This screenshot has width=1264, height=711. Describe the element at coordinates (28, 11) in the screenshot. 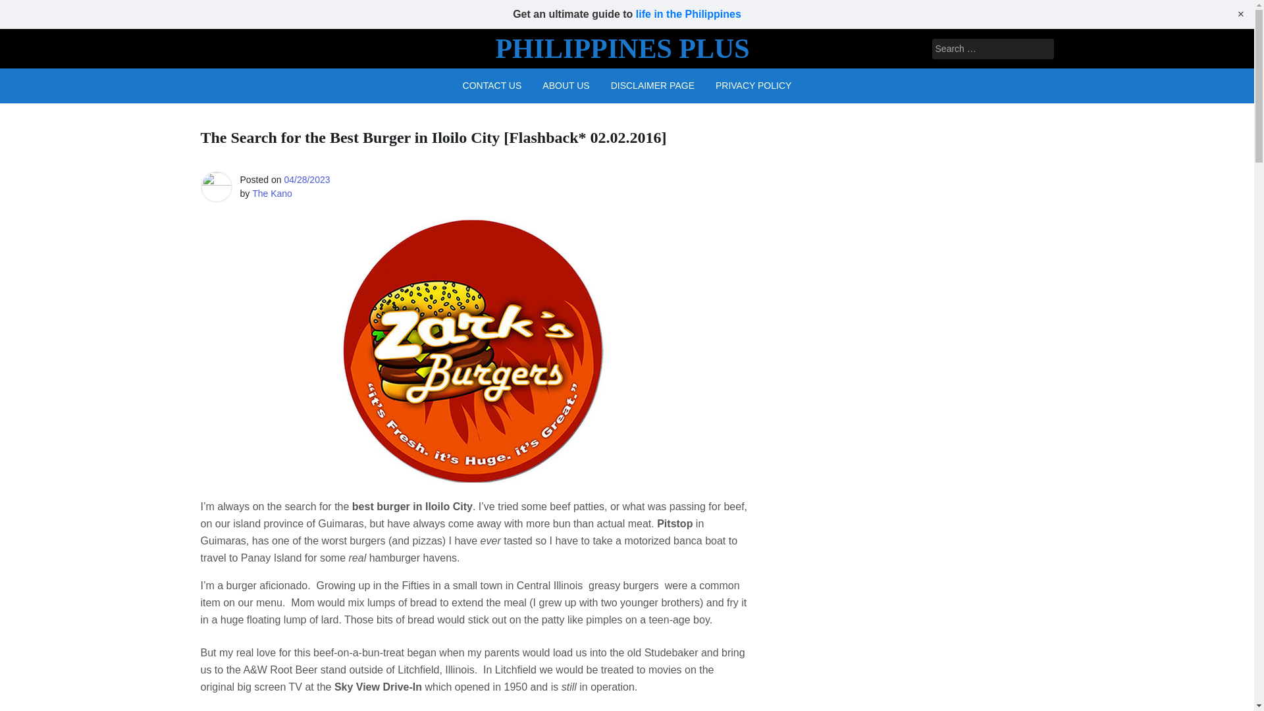

I see `Search` at that location.